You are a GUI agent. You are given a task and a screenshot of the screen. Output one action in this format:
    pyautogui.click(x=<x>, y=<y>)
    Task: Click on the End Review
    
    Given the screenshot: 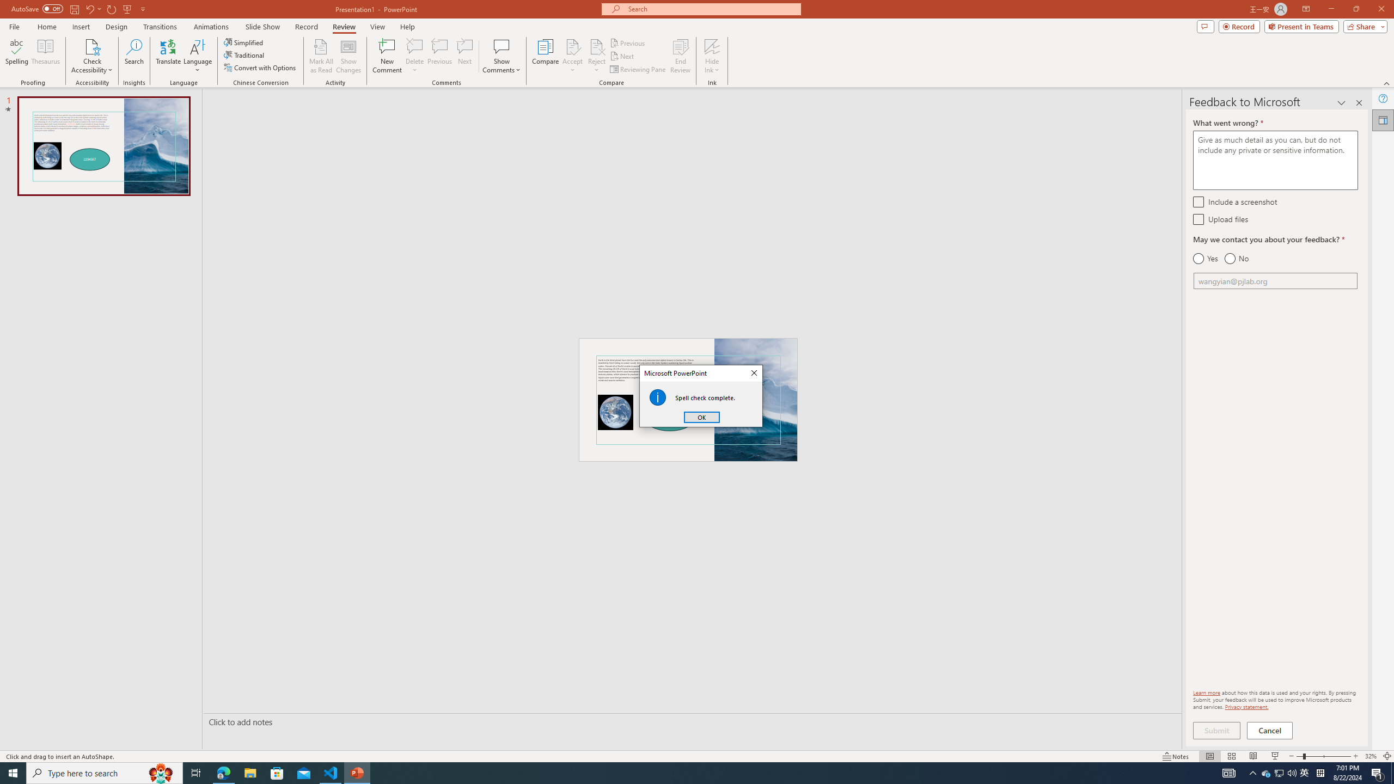 What is the action you would take?
    pyautogui.click(x=680, y=56)
    